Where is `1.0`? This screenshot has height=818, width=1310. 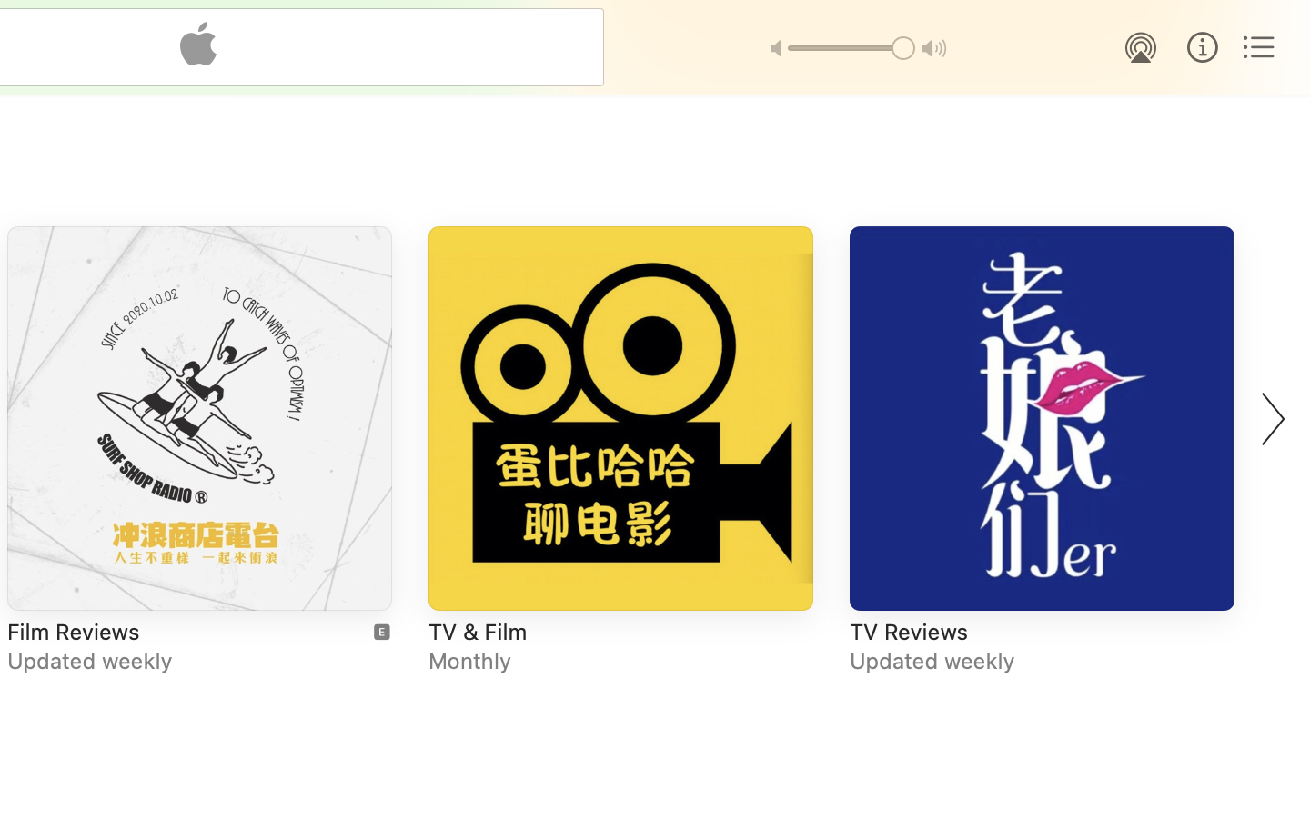
1.0 is located at coordinates (851, 48).